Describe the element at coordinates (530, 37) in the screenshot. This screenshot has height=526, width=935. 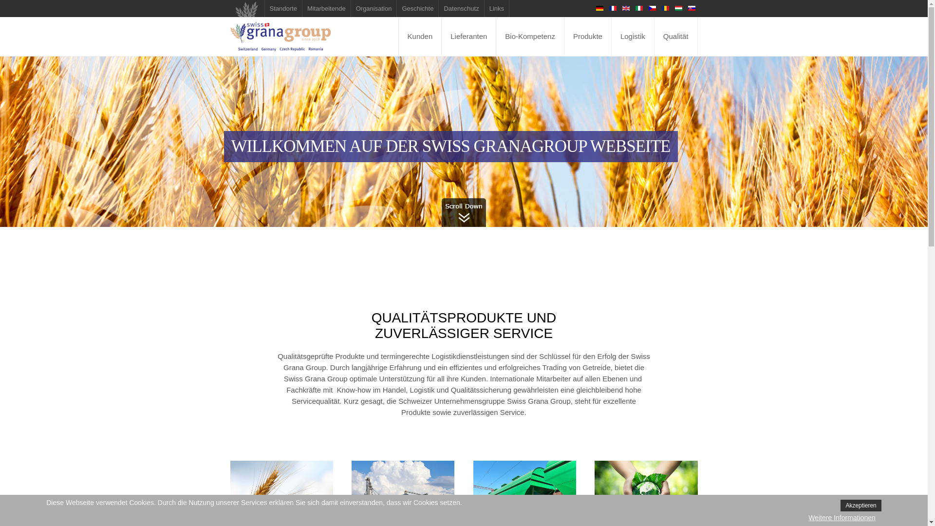
I see `Bio-Kompetenz` at that location.